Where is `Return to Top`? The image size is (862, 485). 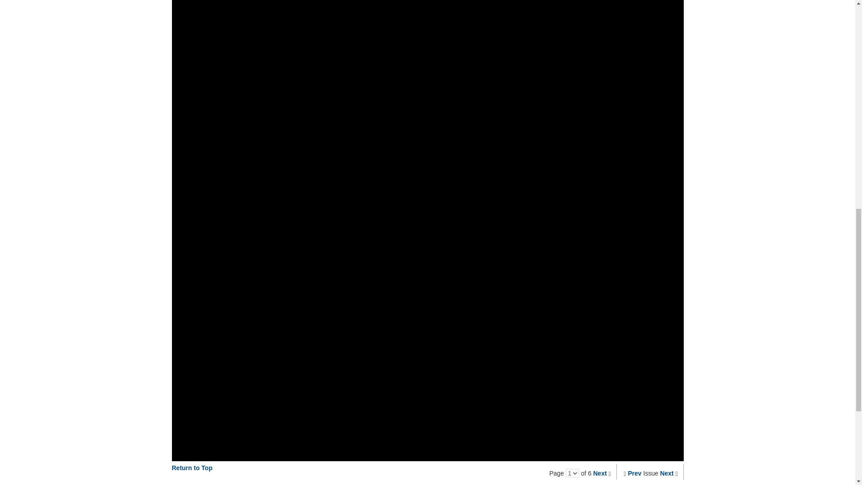
Return to Top is located at coordinates (192, 467).